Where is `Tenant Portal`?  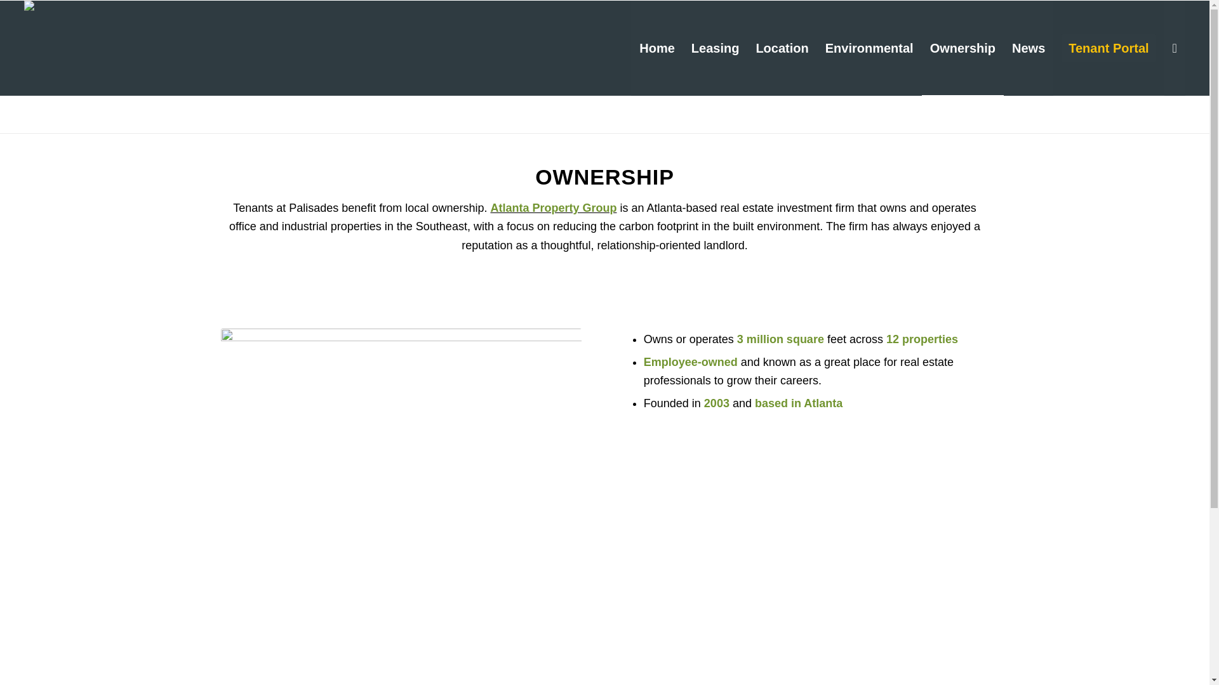 Tenant Portal is located at coordinates (1109, 48).